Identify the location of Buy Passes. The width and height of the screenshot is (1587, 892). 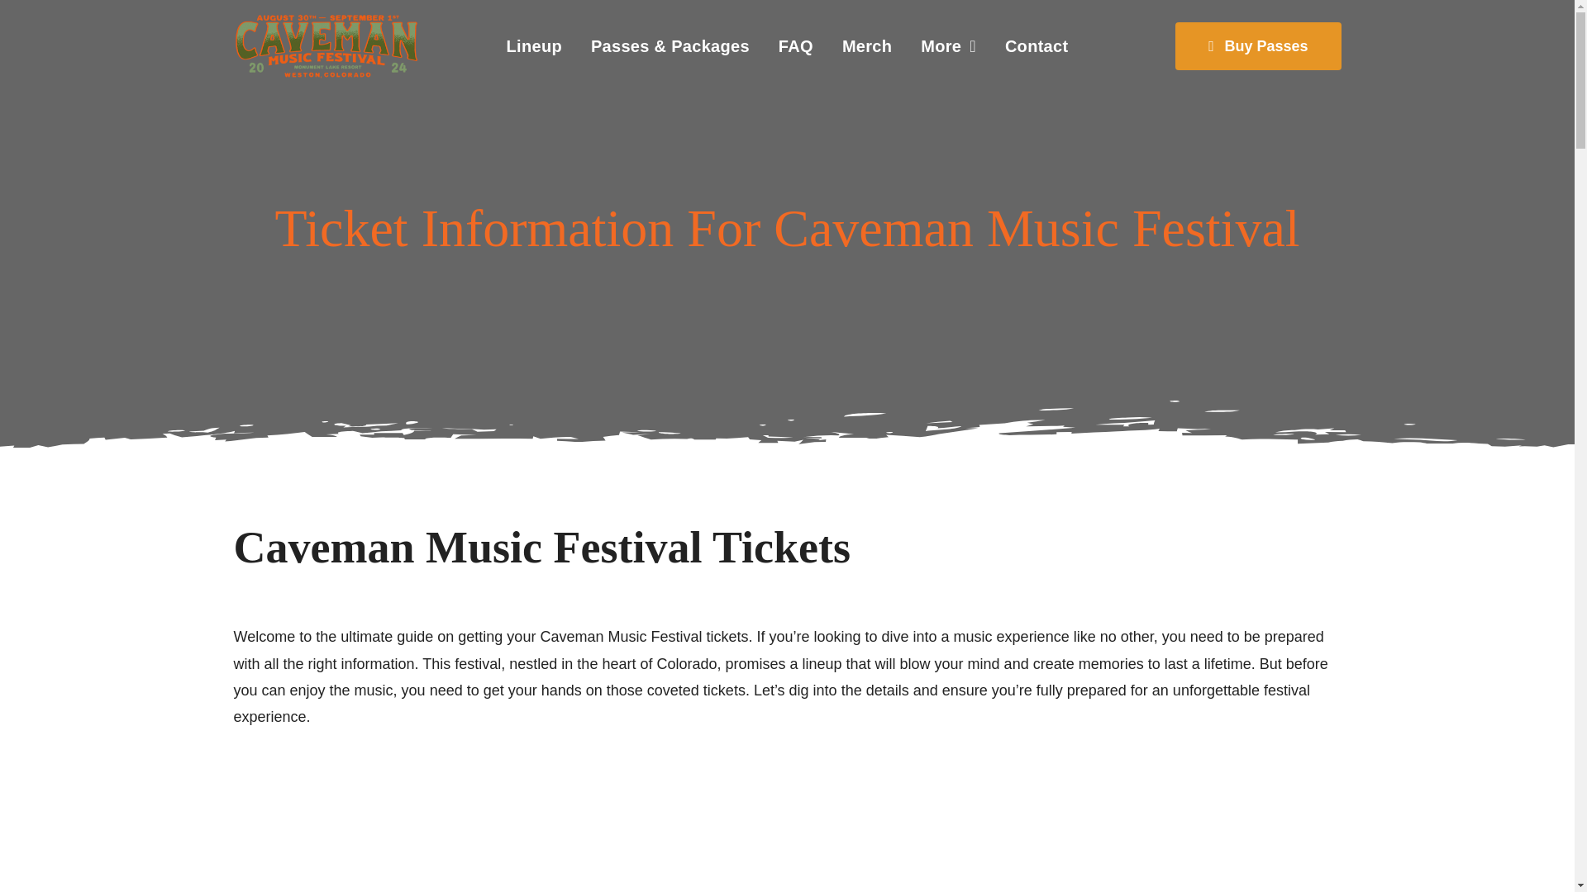
(1258, 46).